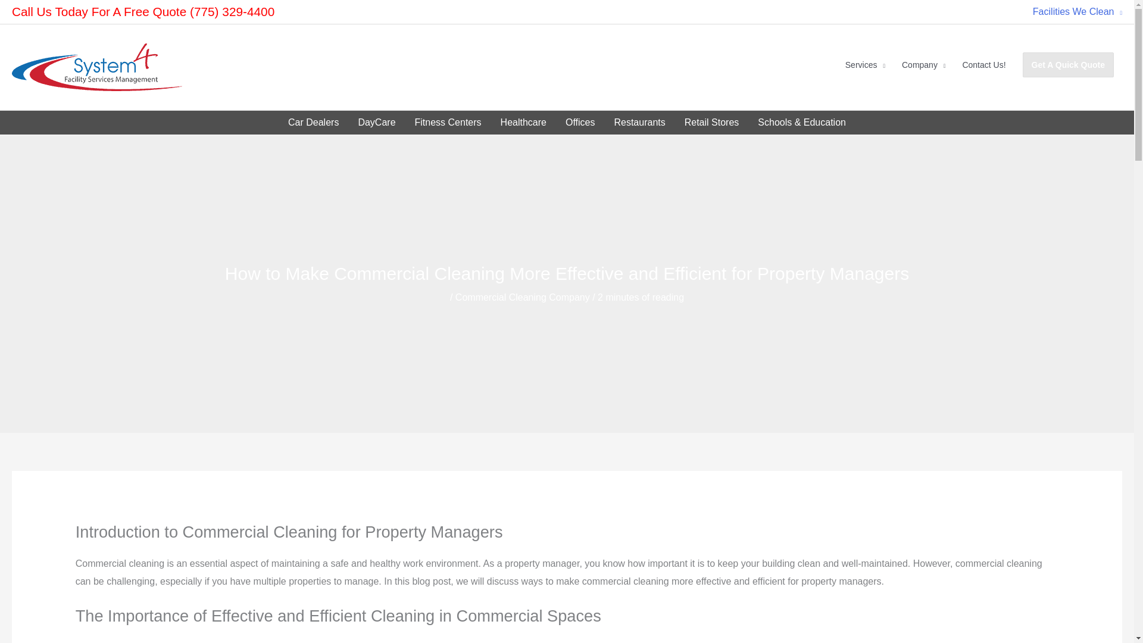 This screenshot has width=1143, height=643. I want to click on Services, so click(865, 65).